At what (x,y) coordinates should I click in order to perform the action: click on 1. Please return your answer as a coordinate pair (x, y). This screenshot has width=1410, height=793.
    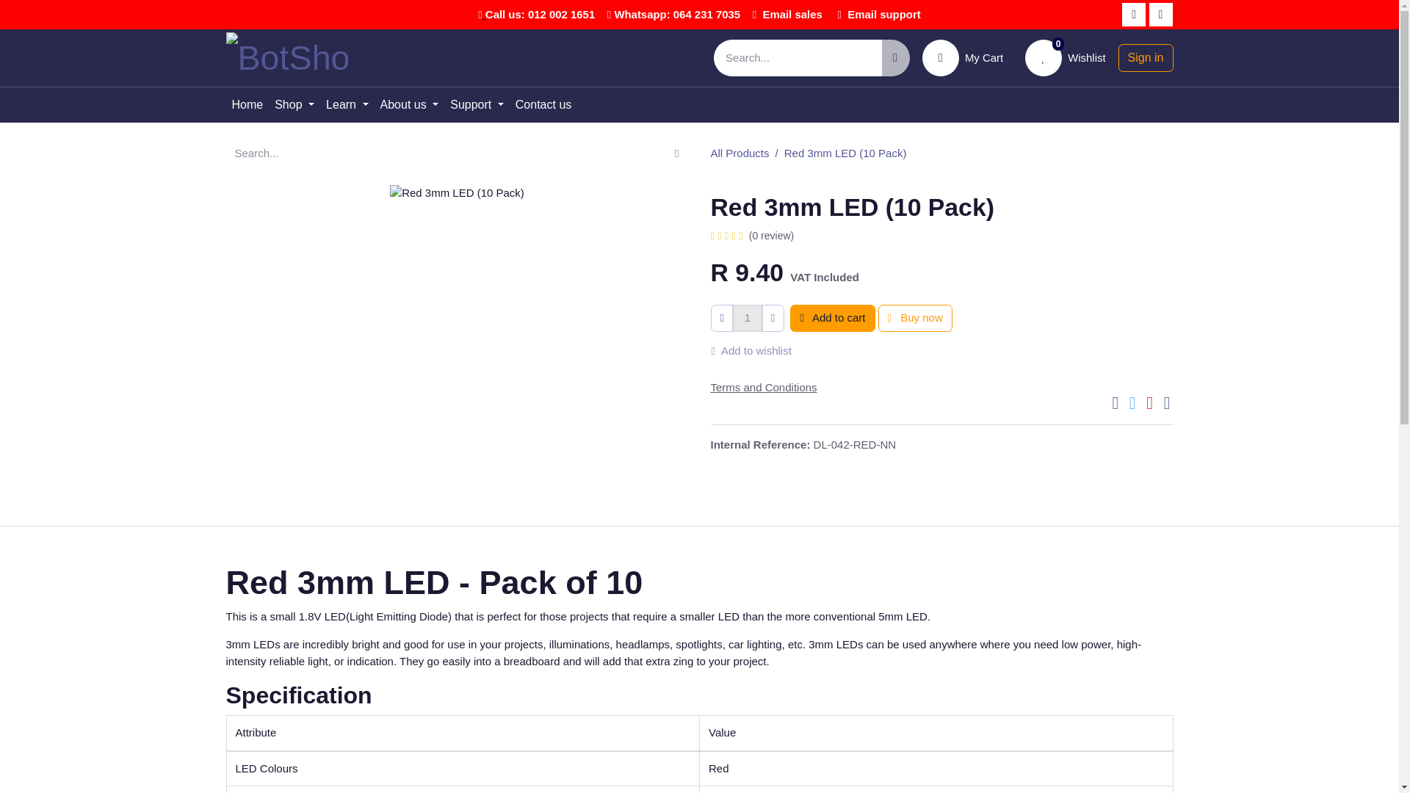
    Looking at the image, I should click on (747, 318).